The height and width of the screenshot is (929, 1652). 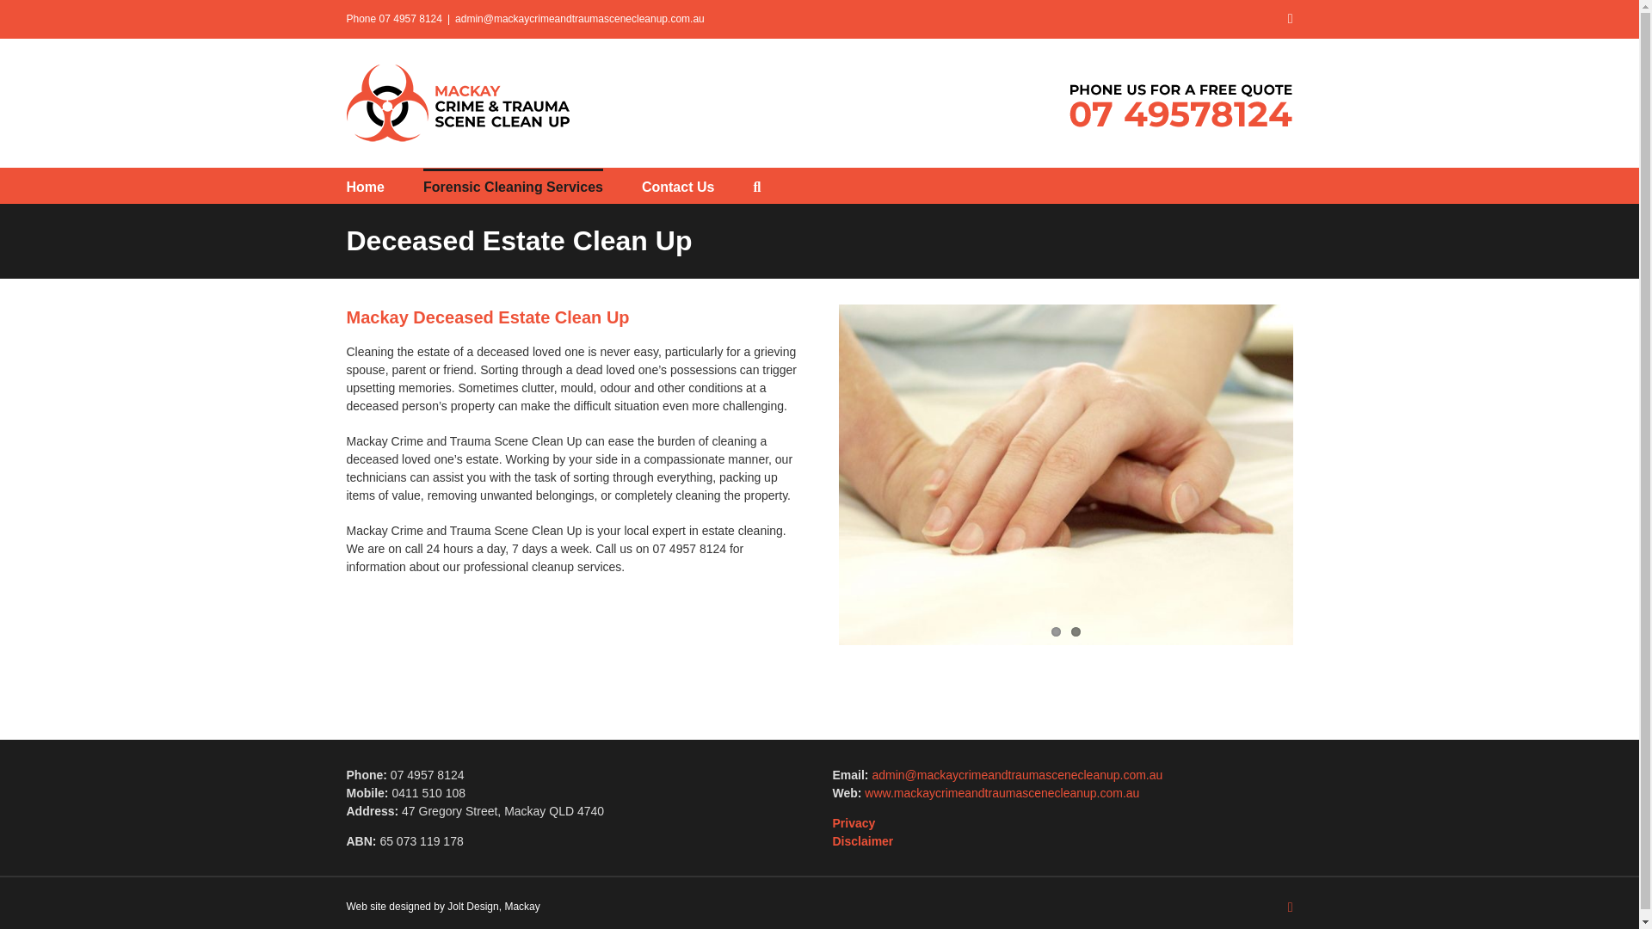 I want to click on Search, so click(x=756, y=186).